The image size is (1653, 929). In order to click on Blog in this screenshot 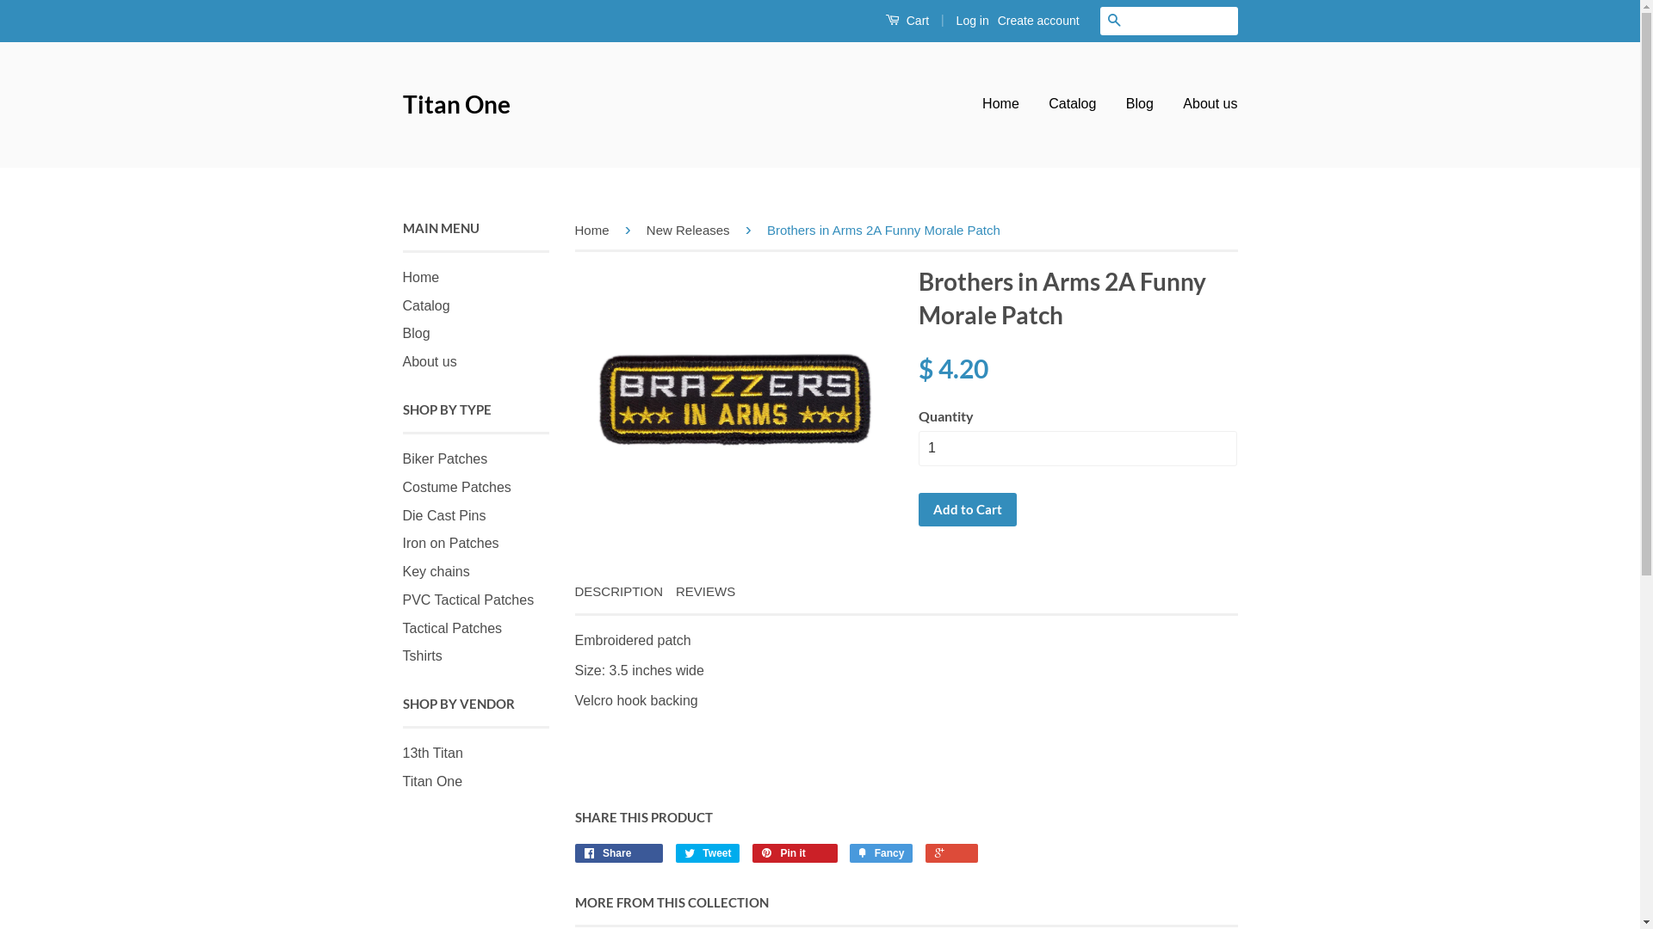, I will do `click(1140, 105)`.